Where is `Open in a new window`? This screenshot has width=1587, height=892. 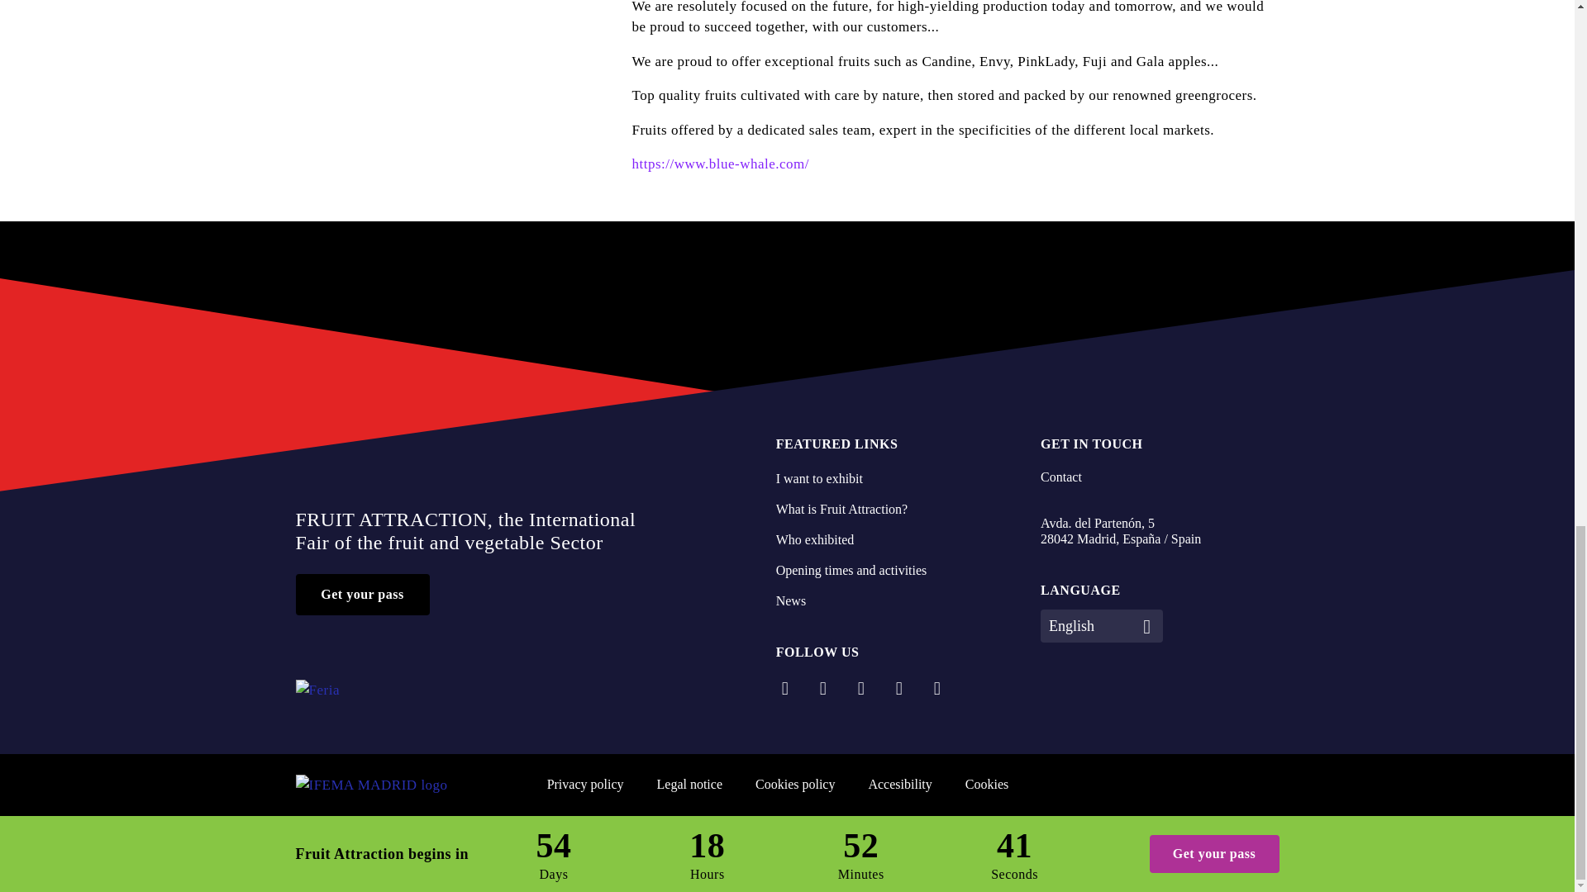
Open in a new window is located at coordinates (899, 690).